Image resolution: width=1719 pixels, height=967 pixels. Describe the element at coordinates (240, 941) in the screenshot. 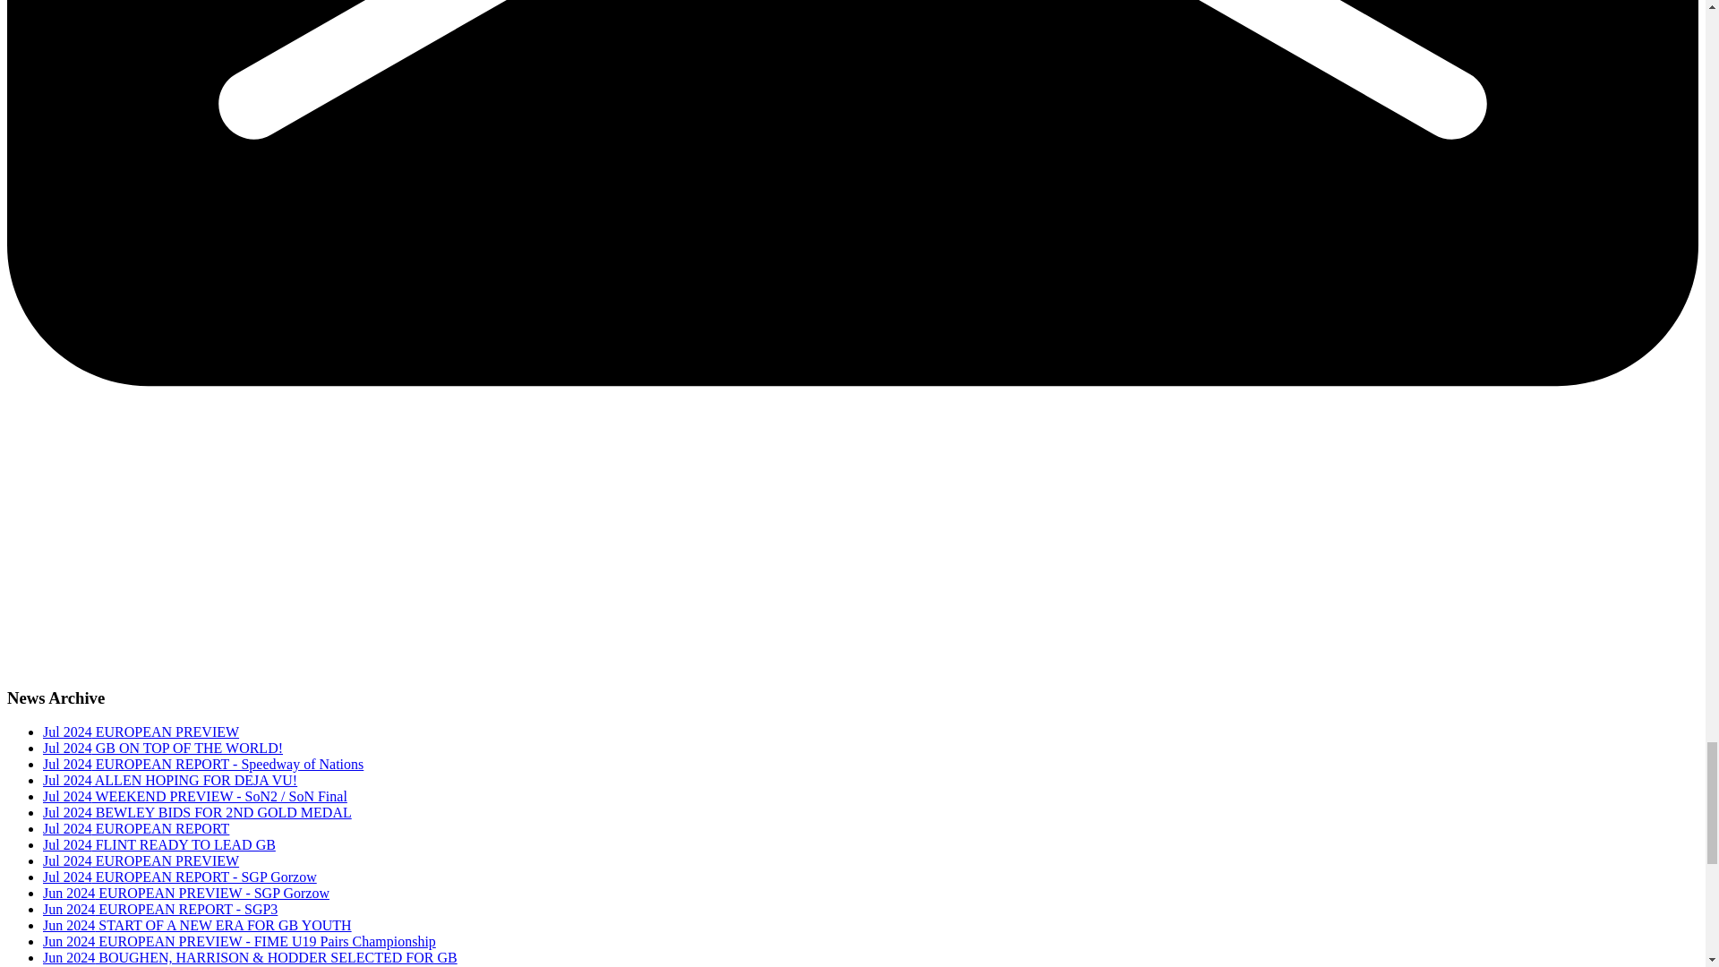

I see `Jun 2024 EUROPEAN PREVIEW - FIME U19 Pairs Championship` at that location.